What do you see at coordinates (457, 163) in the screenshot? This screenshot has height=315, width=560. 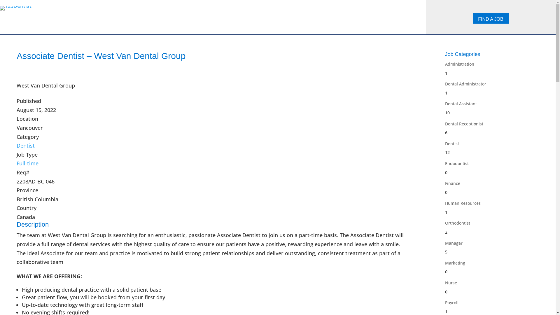 I see `Endodontist` at bounding box center [457, 163].